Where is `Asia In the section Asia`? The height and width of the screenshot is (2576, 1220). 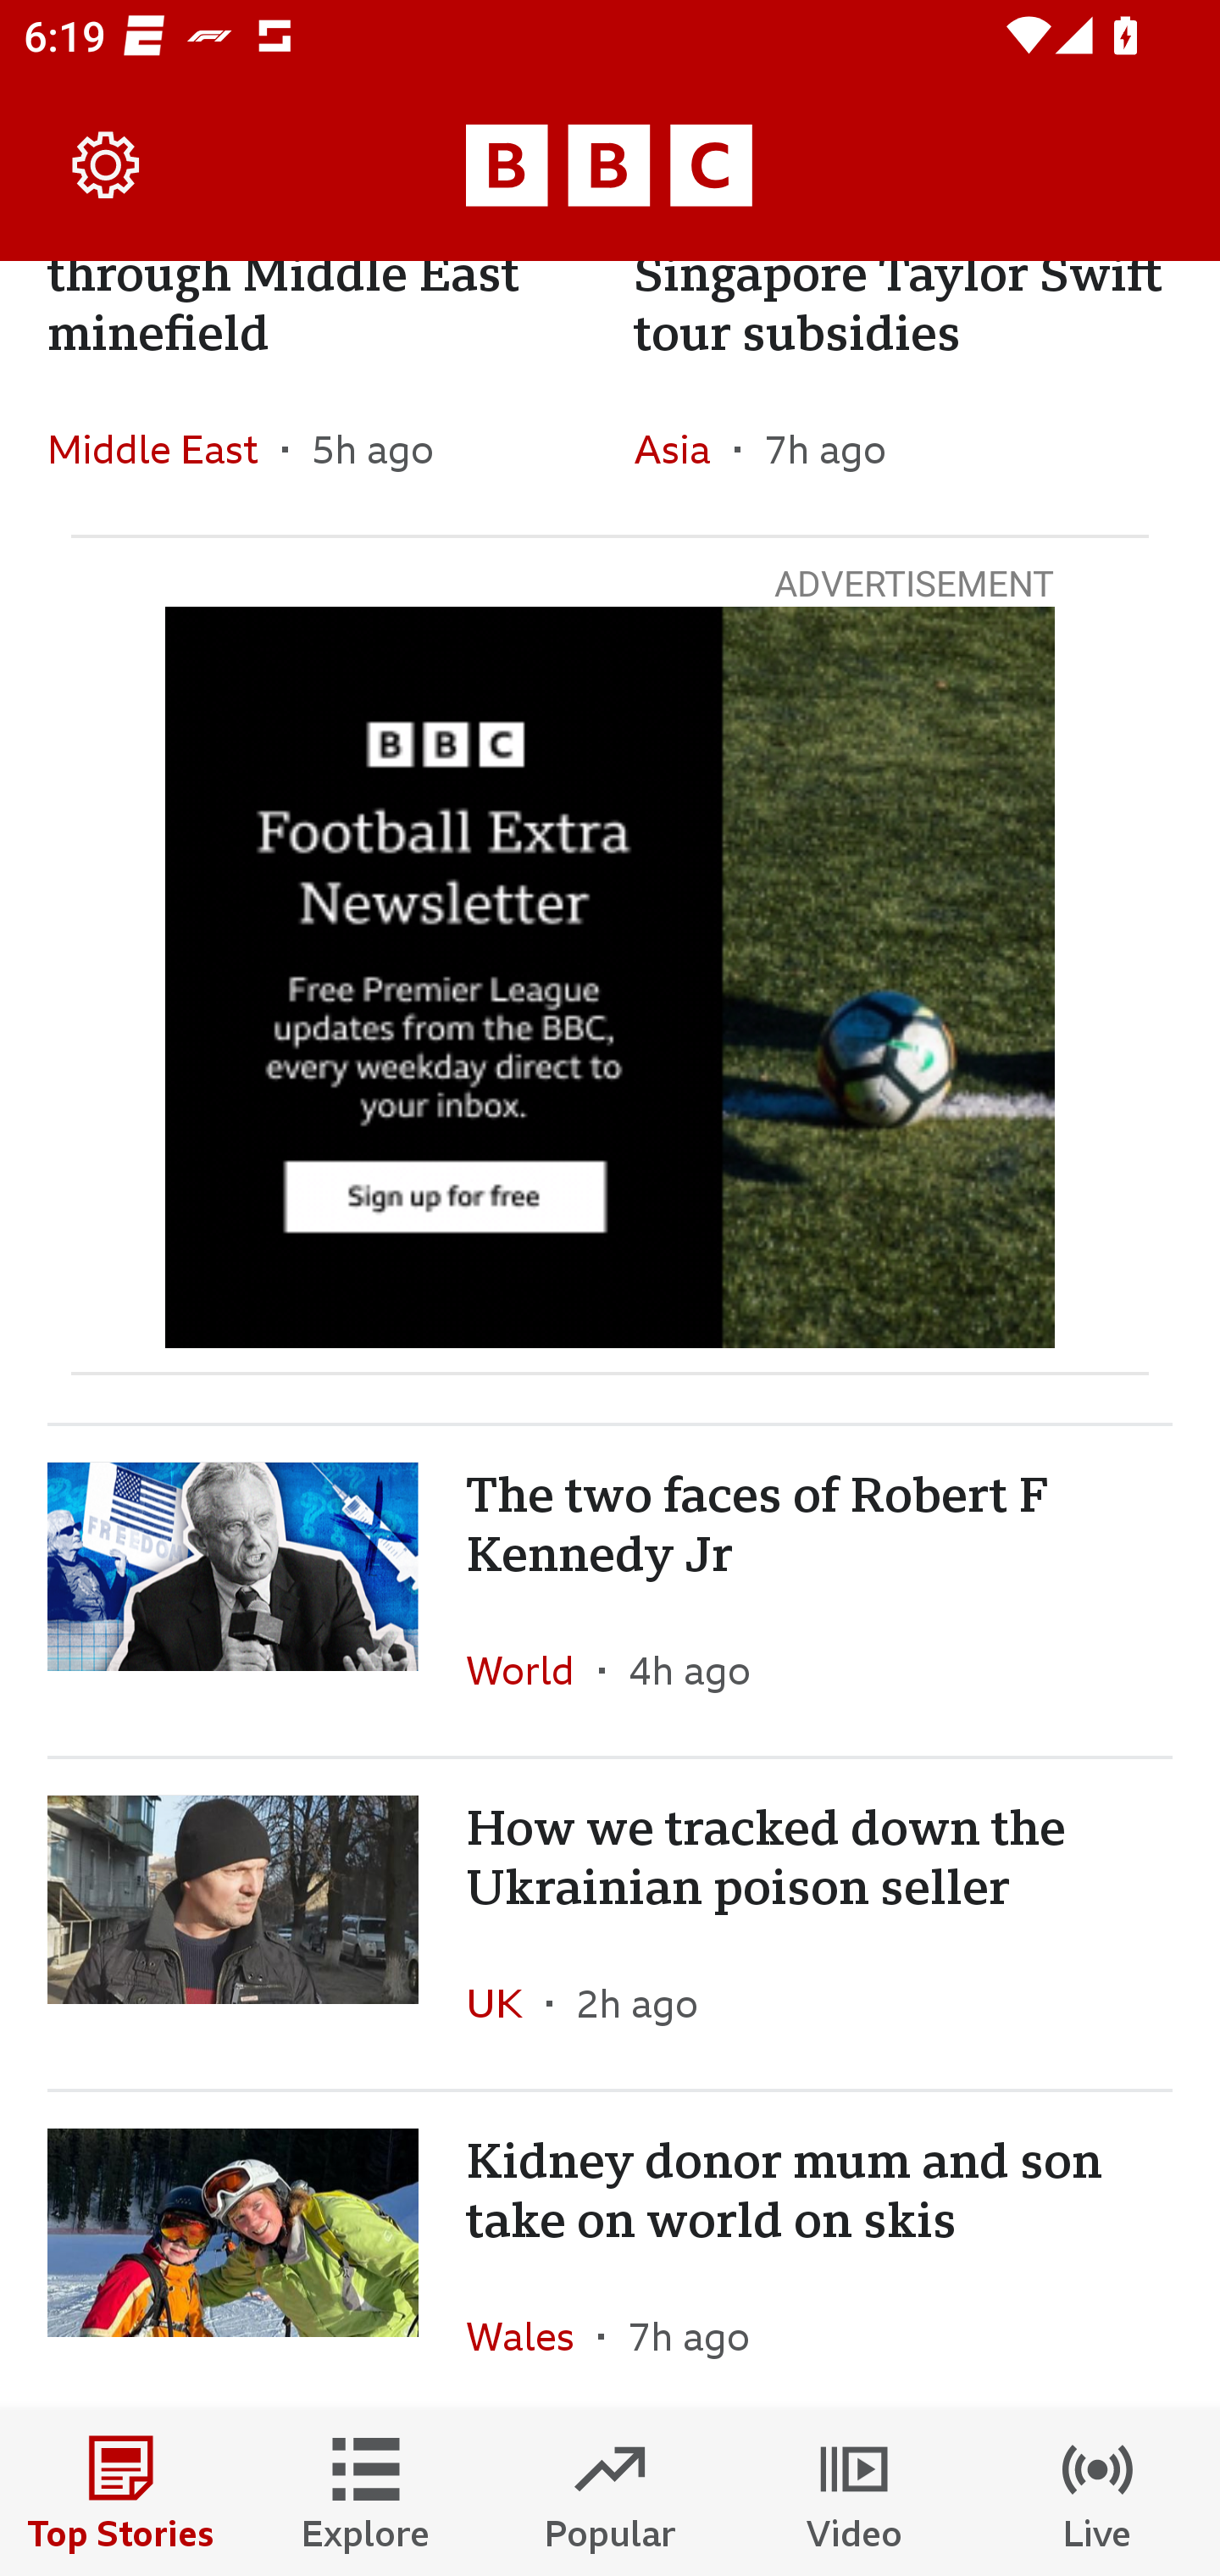
Asia In the section Asia is located at coordinates (683, 449).